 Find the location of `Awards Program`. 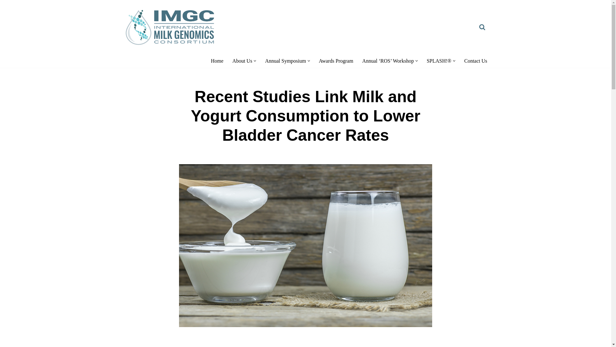

Awards Program is located at coordinates (336, 61).